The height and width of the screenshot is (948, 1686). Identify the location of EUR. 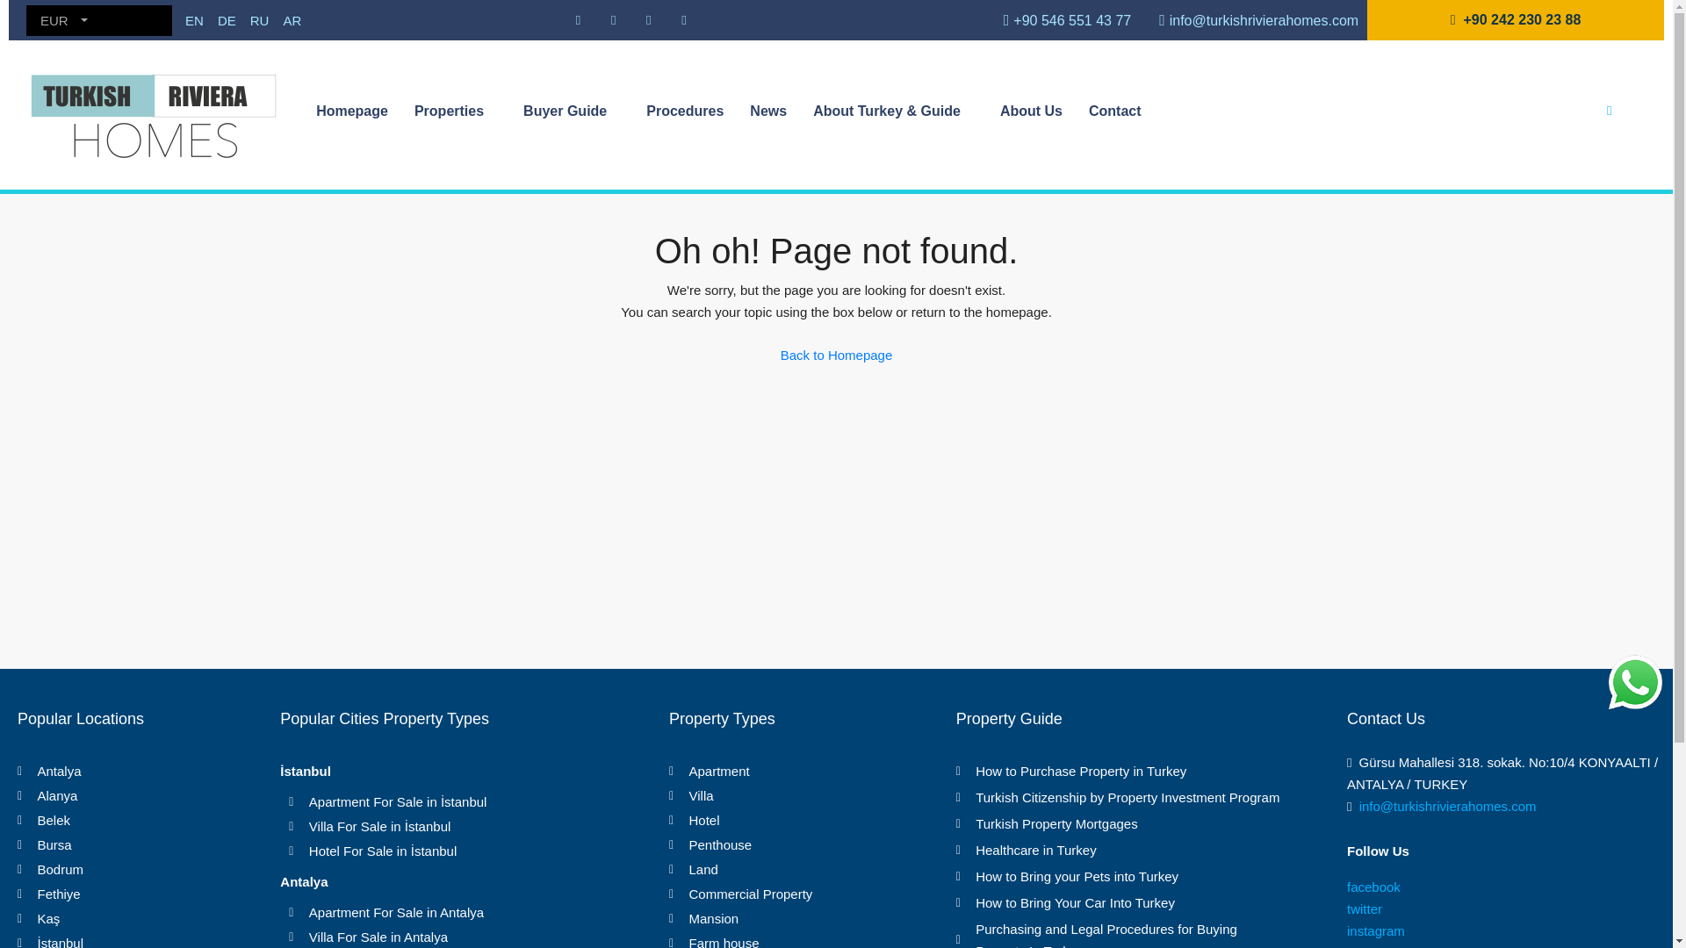
(63, 21).